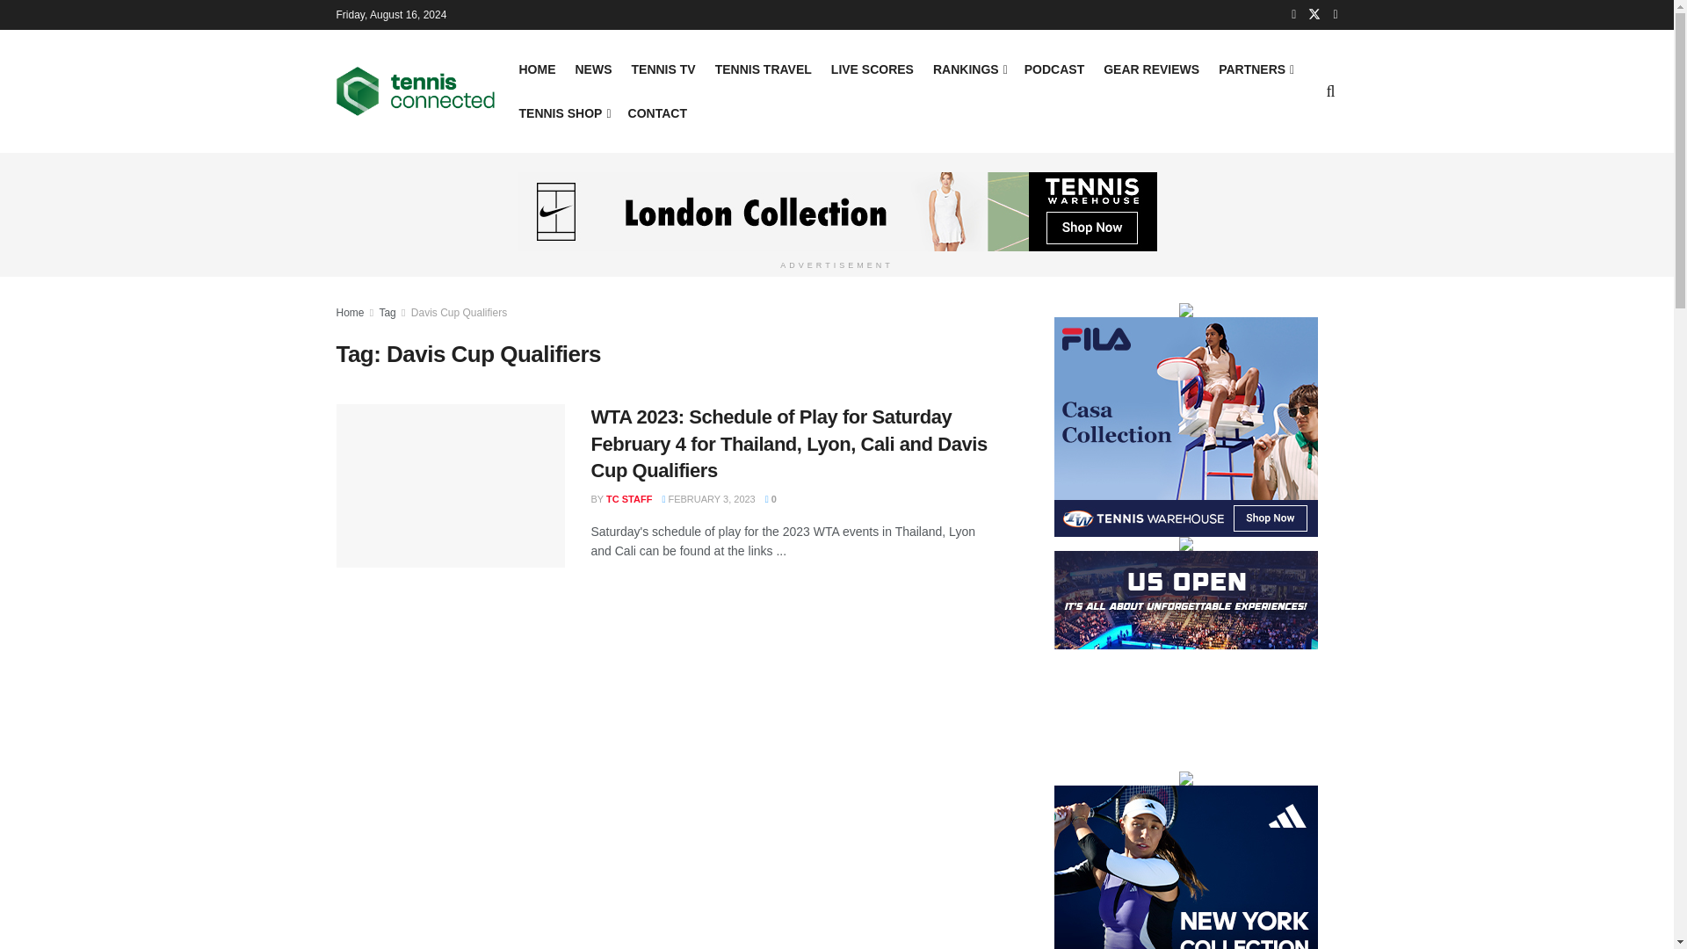  What do you see at coordinates (763, 69) in the screenshot?
I see `TENNIS TRAVEL` at bounding box center [763, 69].